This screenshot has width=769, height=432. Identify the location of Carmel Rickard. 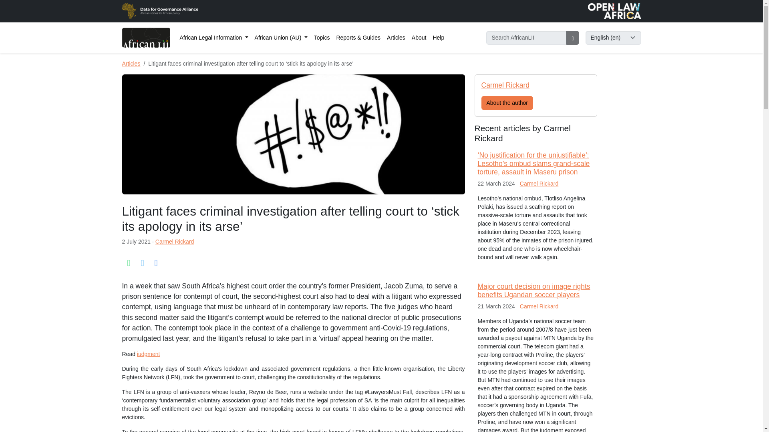
(539, 306).